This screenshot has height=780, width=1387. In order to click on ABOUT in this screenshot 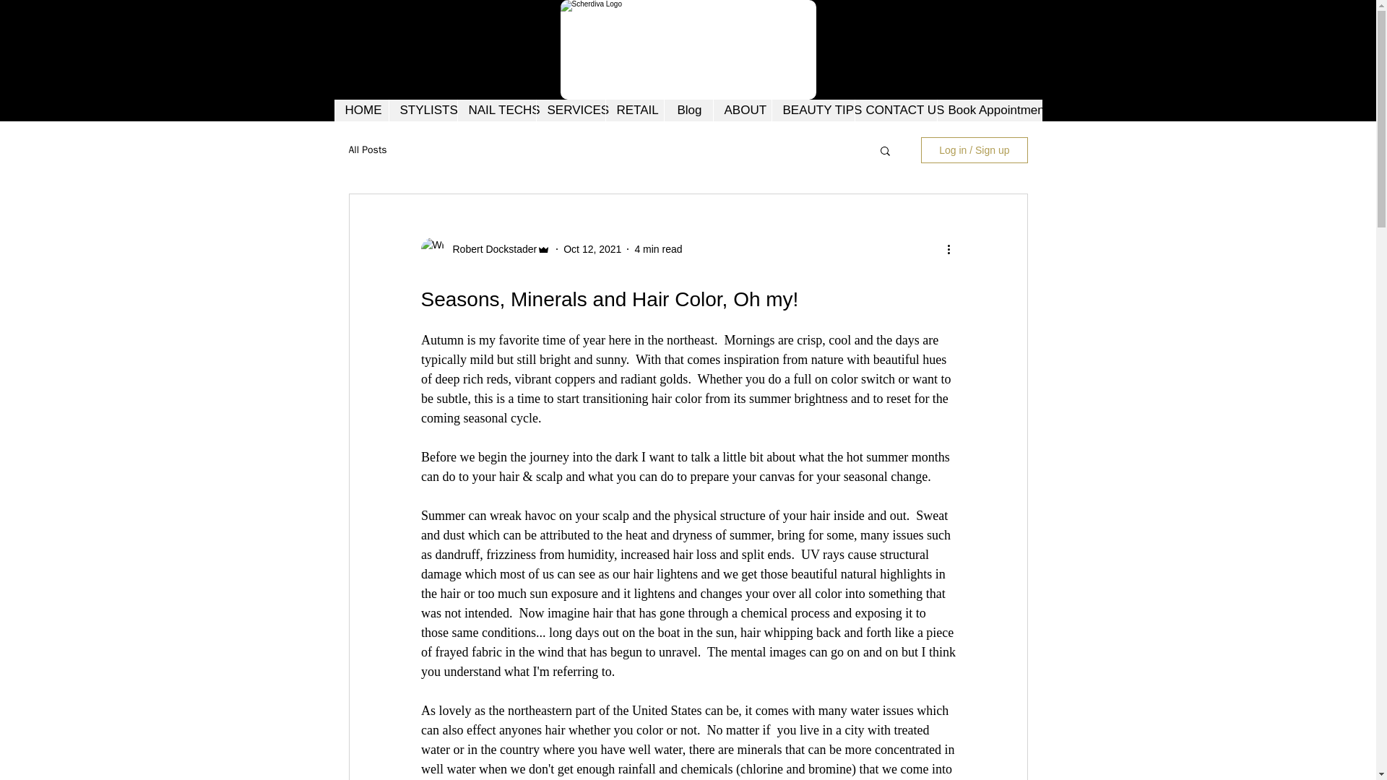, I will do `click(741, 110)`.